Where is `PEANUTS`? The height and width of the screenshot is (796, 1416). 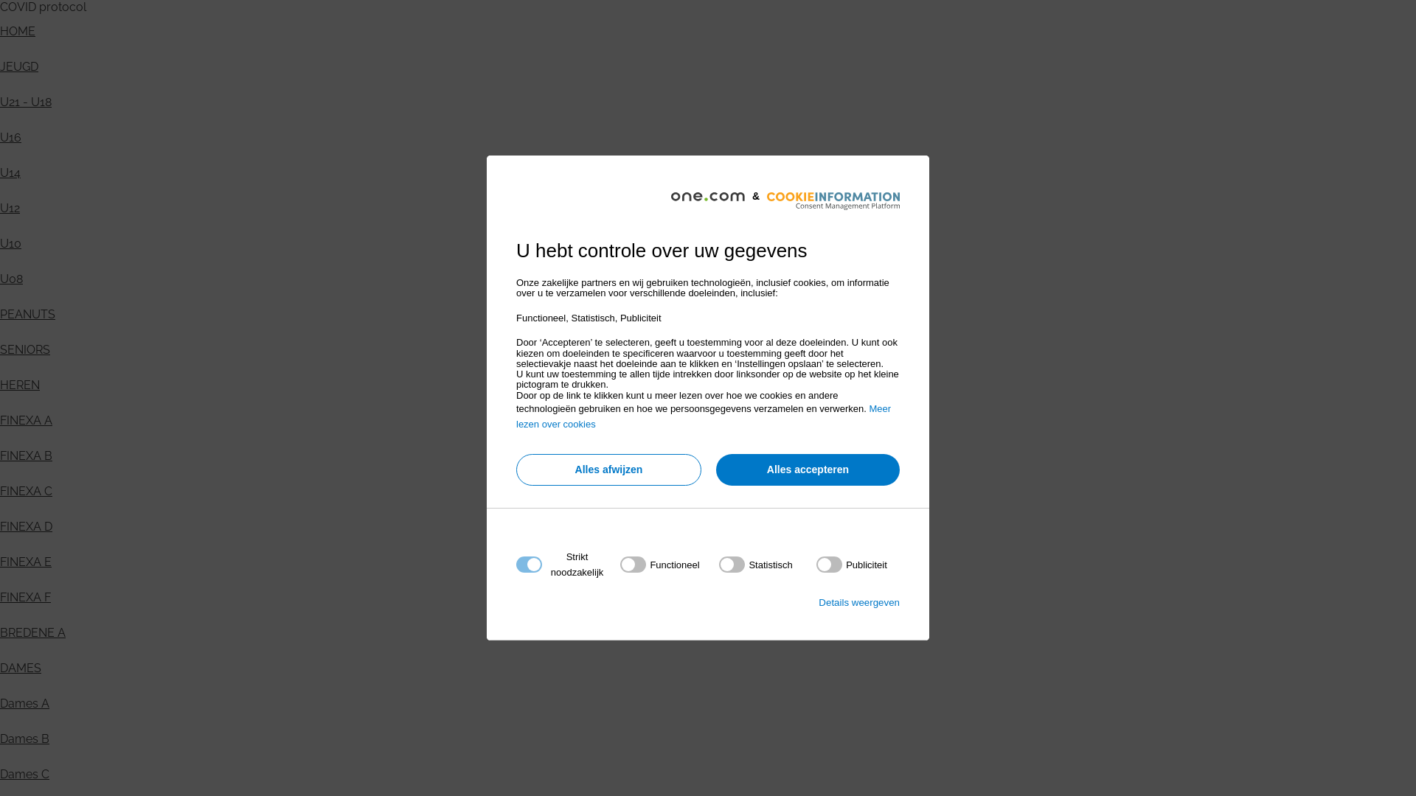 PEANUTS is located at coordinates (28, 314).